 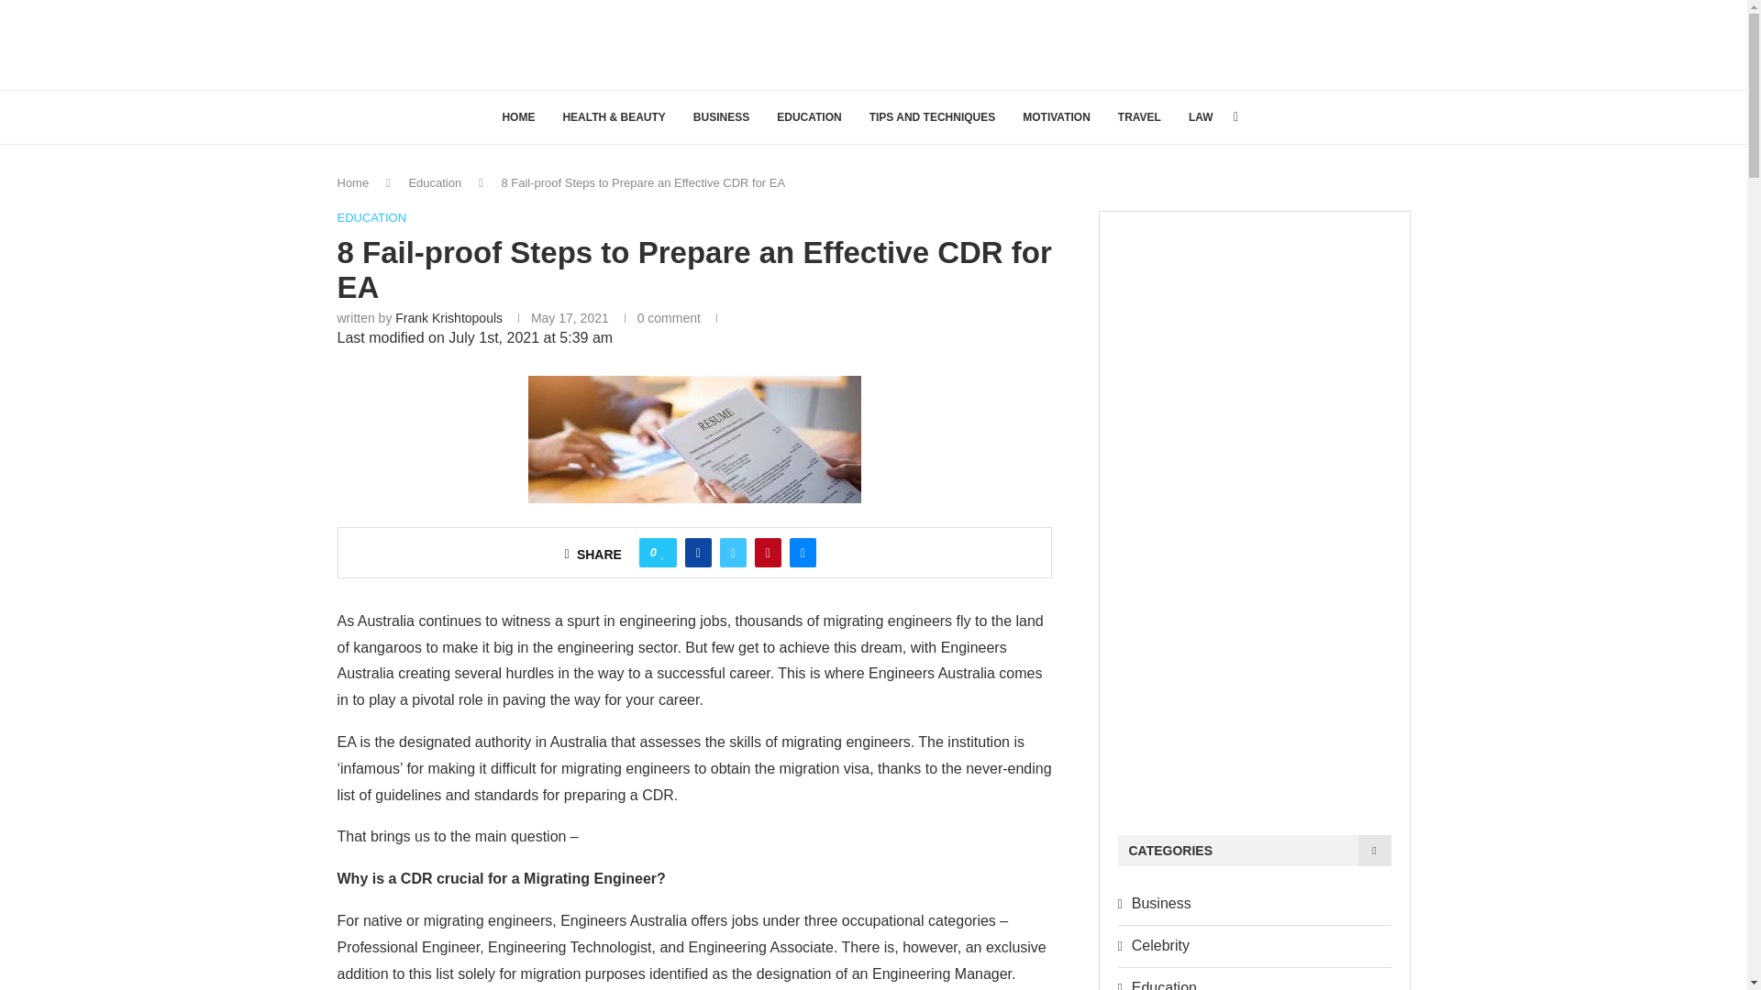 What do you see at coordinates (721, 117) in the screenshot?
I see `BUSINESS` at bounding box center [721, 117].